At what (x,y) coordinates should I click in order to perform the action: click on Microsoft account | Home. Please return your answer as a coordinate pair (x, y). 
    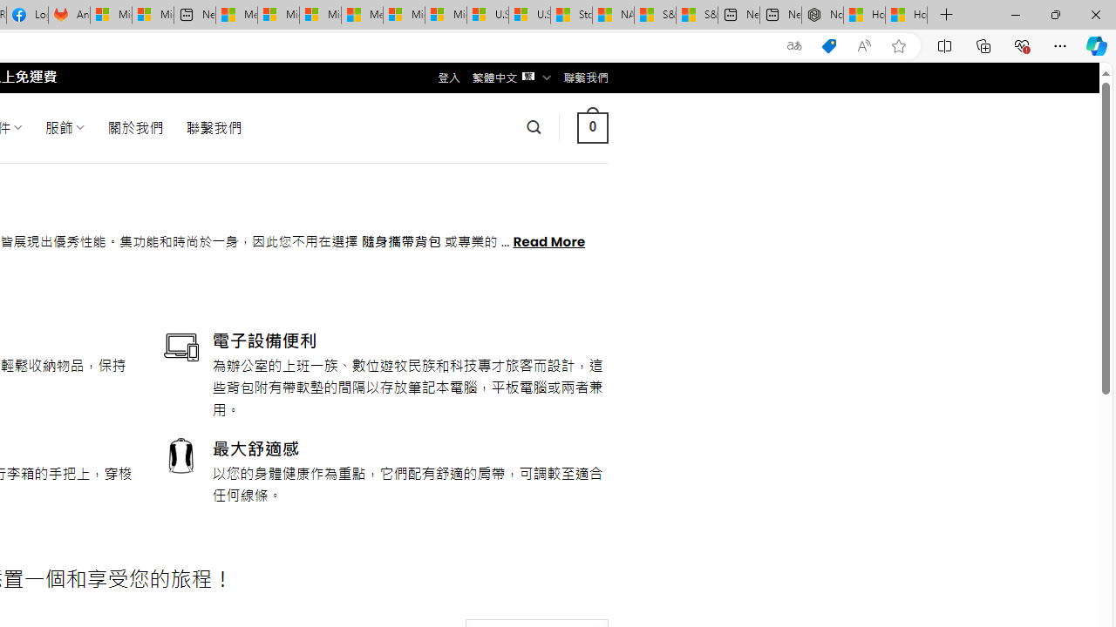
    Looking at the image, I should click on (320, 16).